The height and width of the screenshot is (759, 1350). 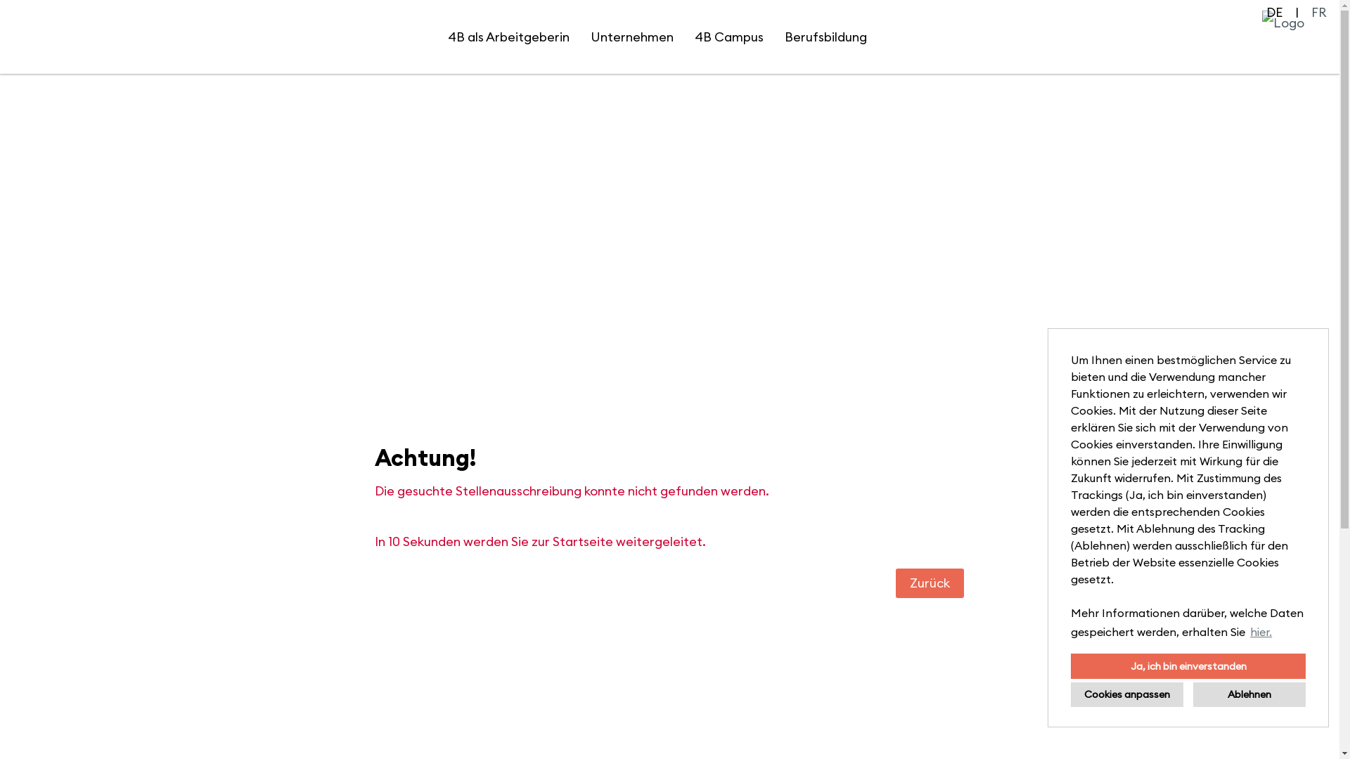 What do you see at coordinates (631, 37) in the screenshot?
I see `Unternehmen` at bounding box center [631, 37].